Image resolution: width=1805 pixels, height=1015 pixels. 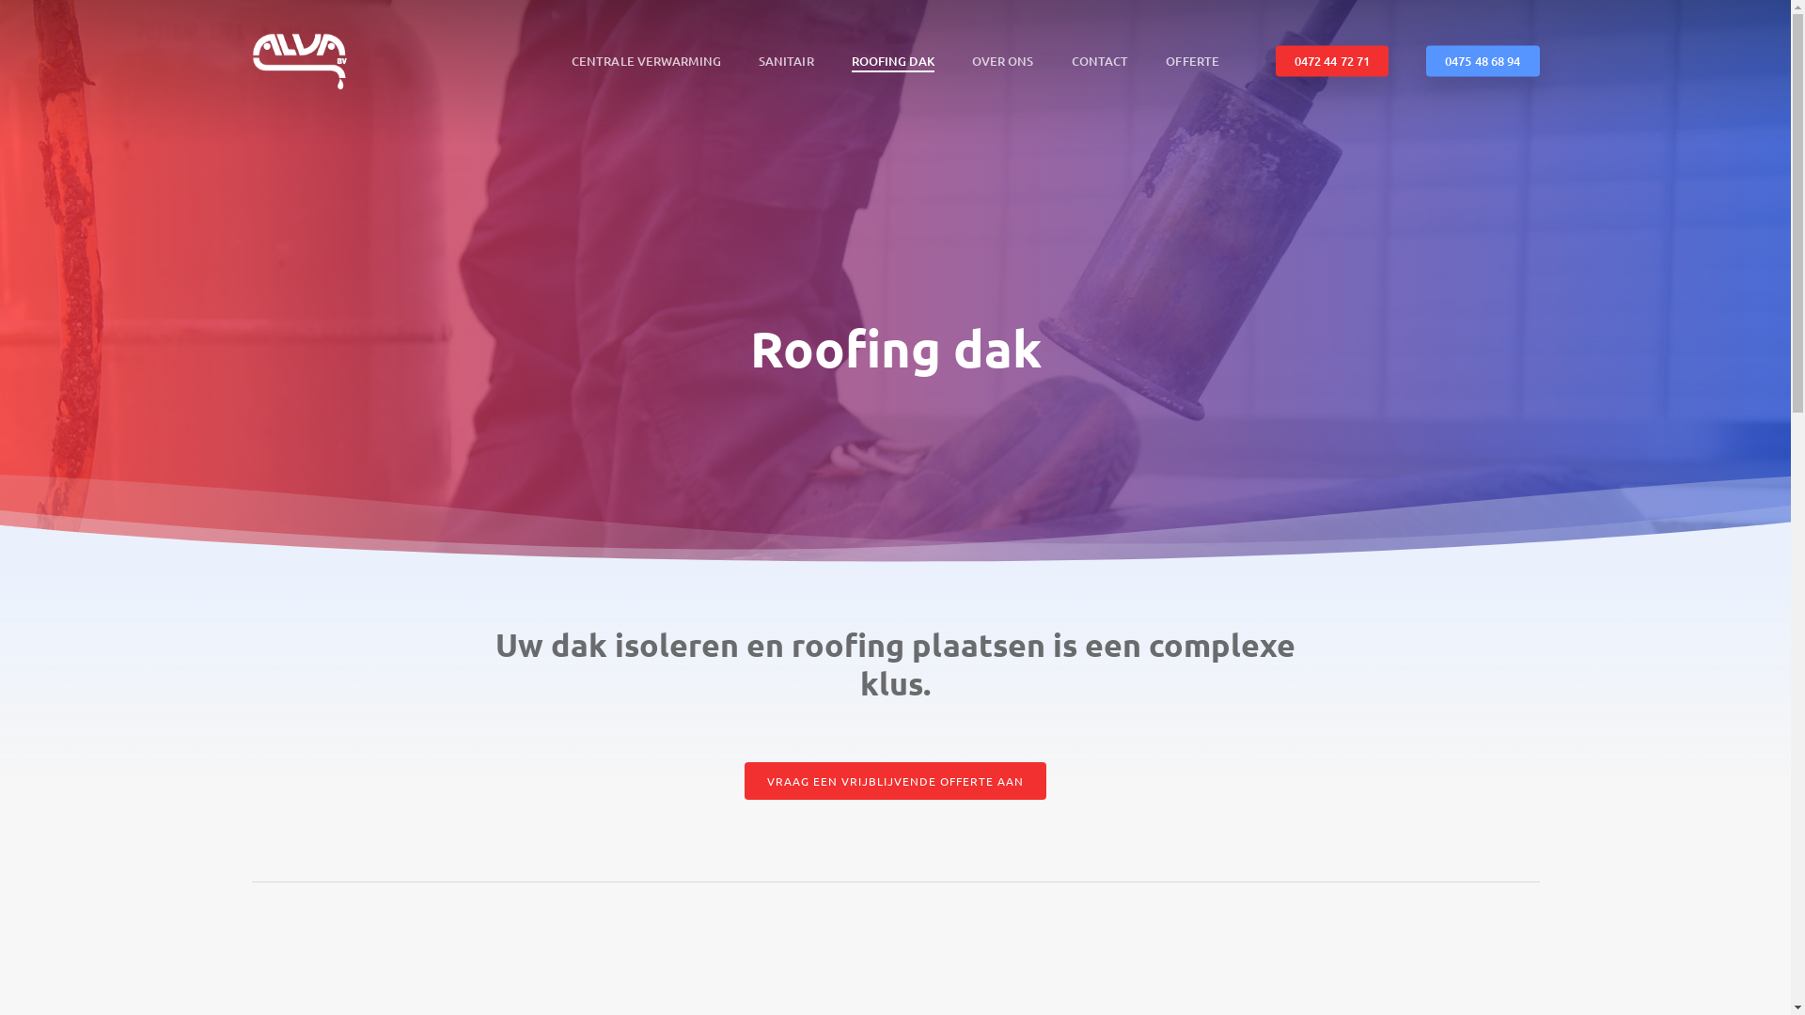 I want to click on 0475 48 68 94, so click(x=1483, y=60).